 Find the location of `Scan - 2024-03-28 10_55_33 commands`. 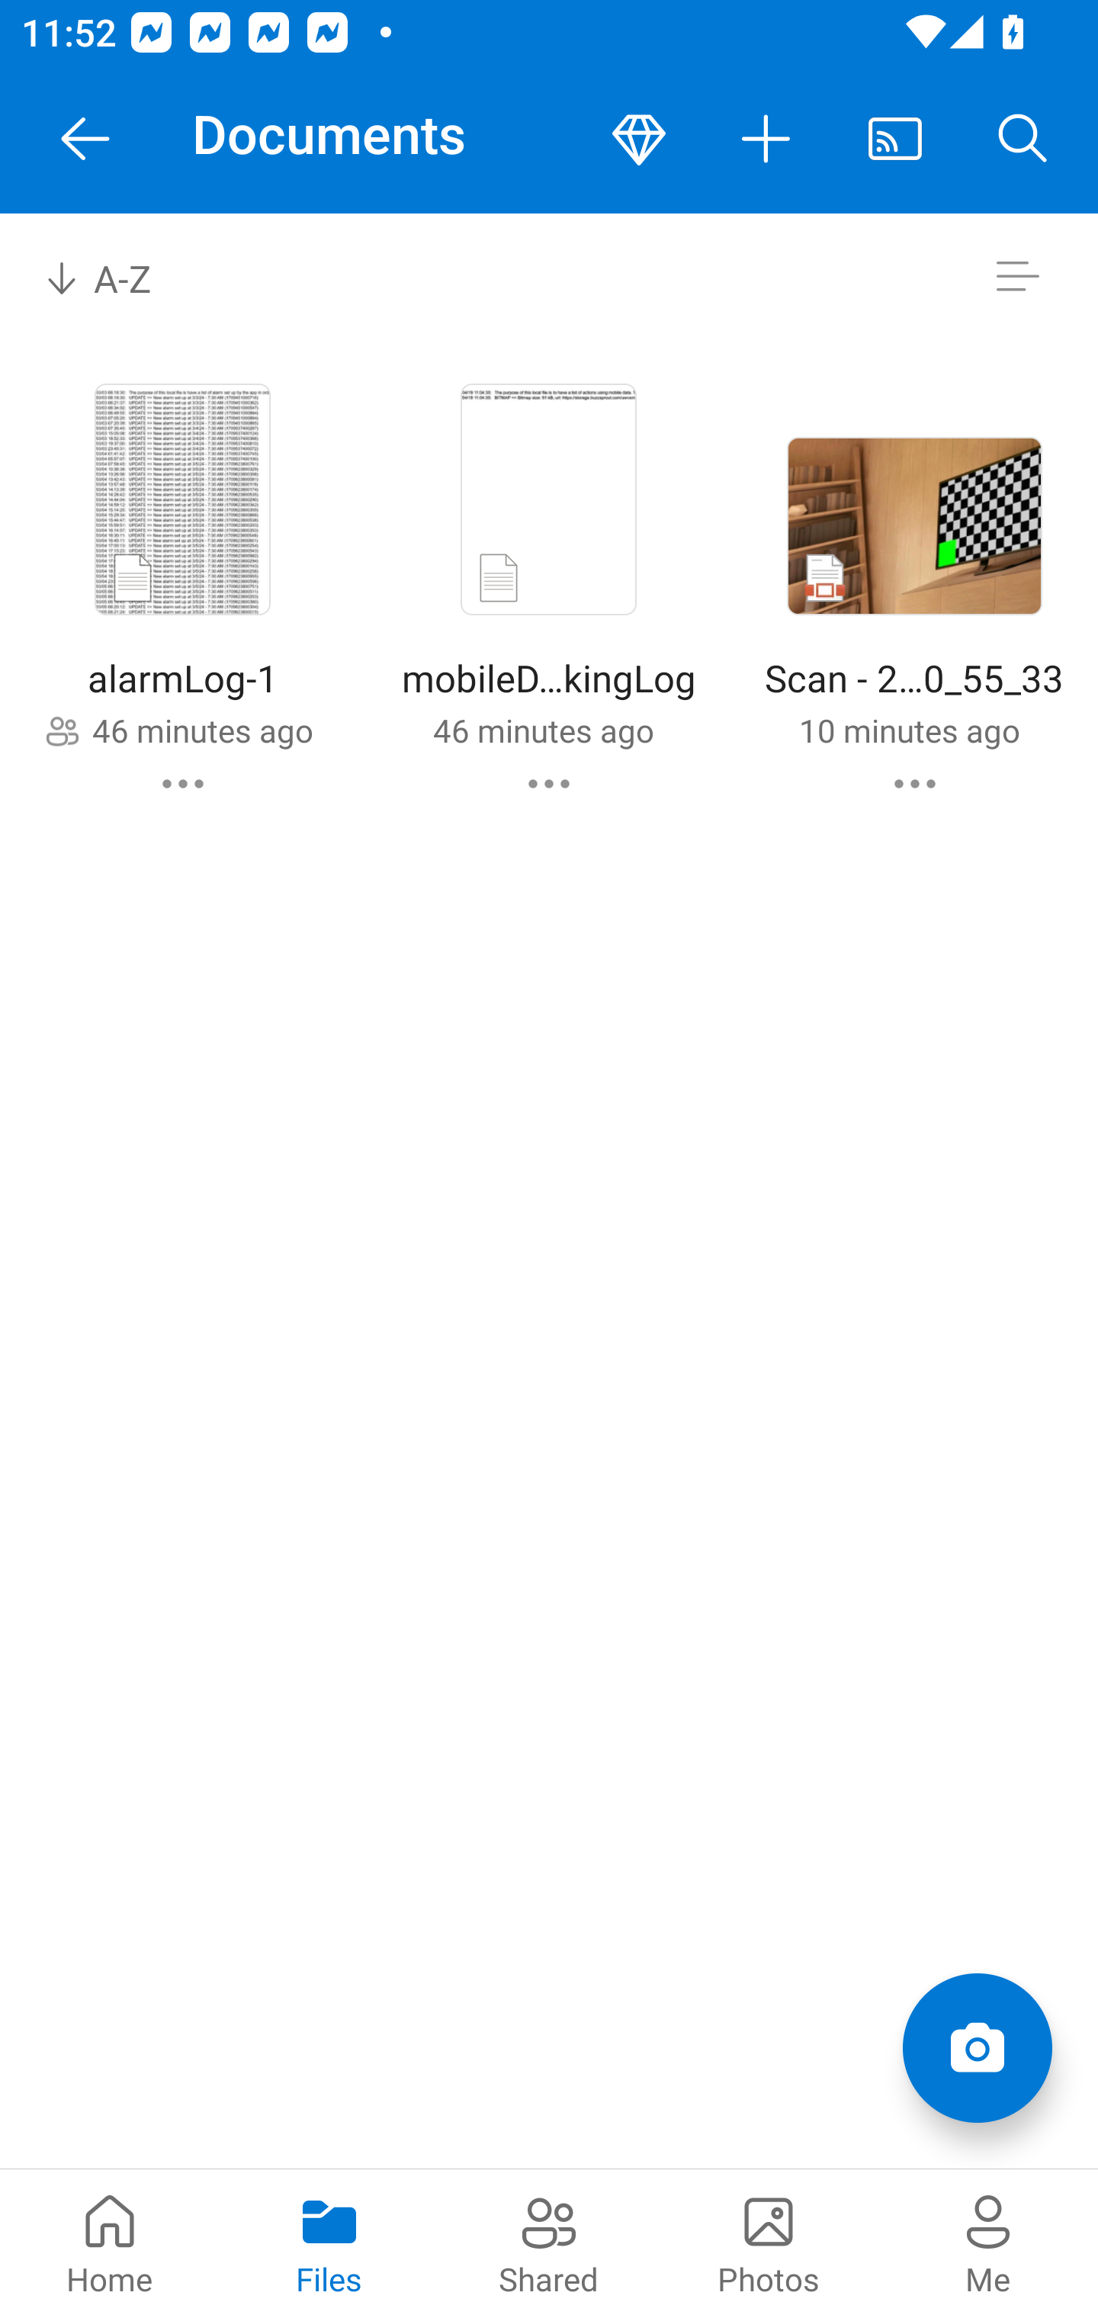

Scan - 2024-03-28 10_55_33 commands is located at coordinates (914, 783).